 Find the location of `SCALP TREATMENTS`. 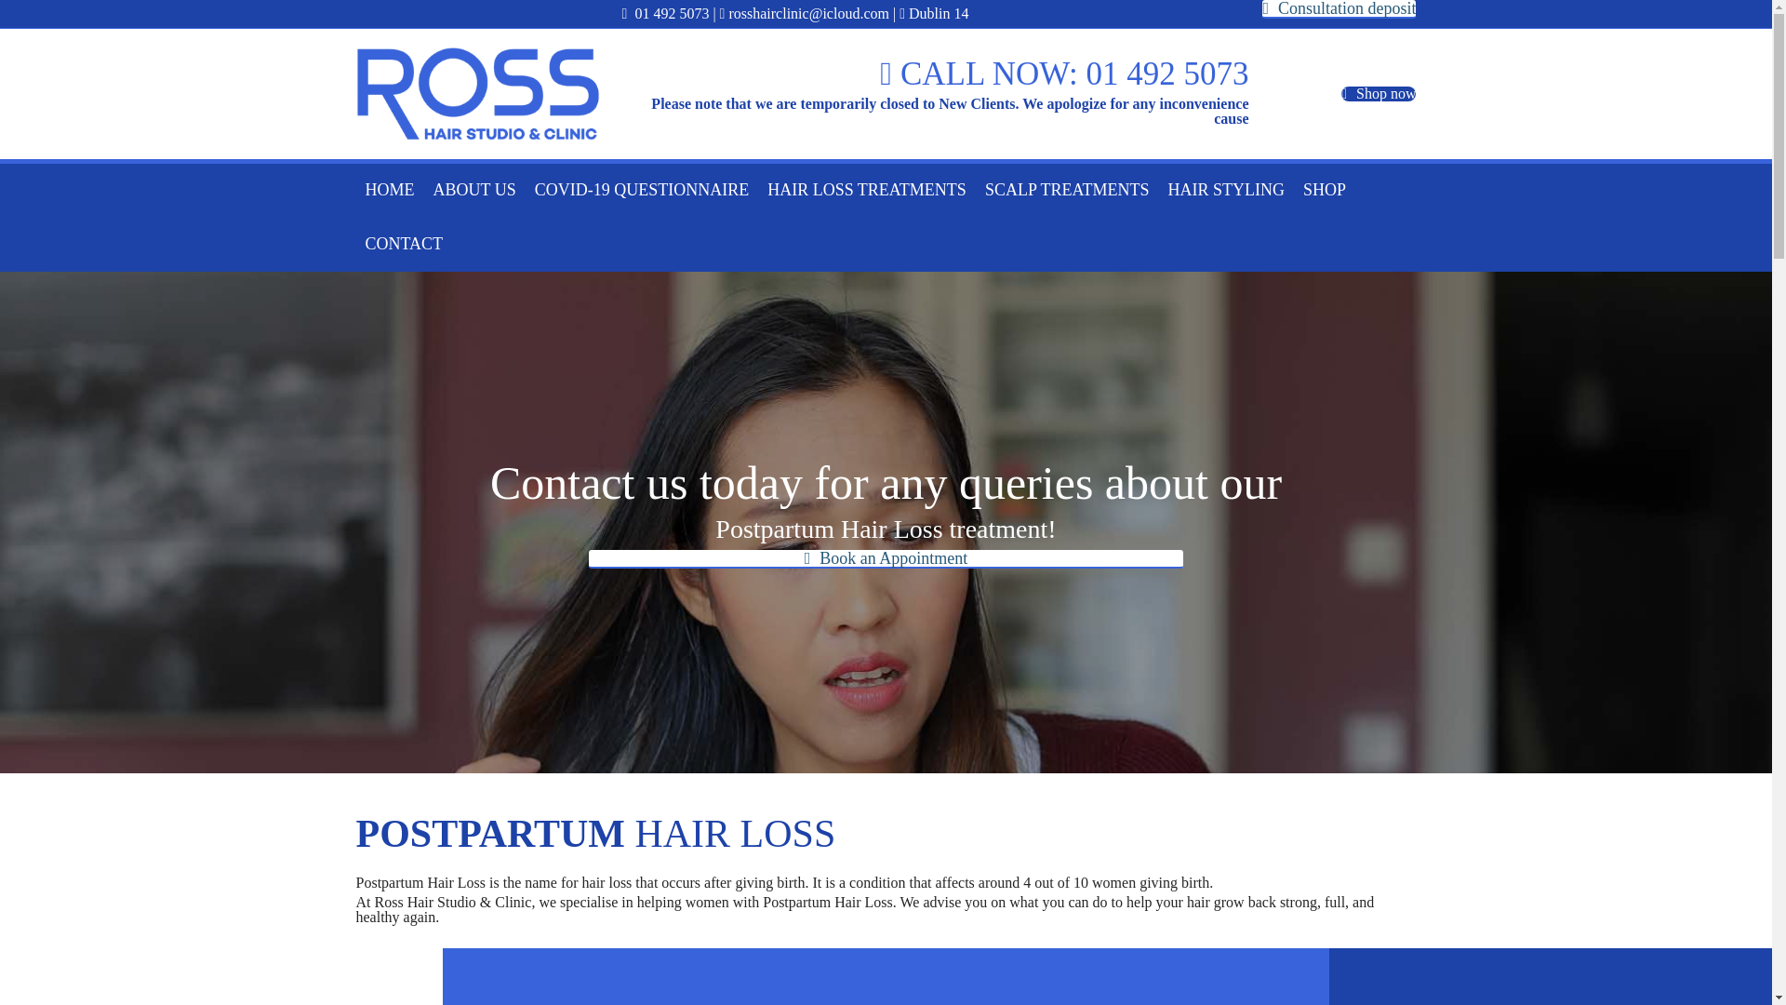

SCALP TREATMENTS is located at coordinates (1067, 191).